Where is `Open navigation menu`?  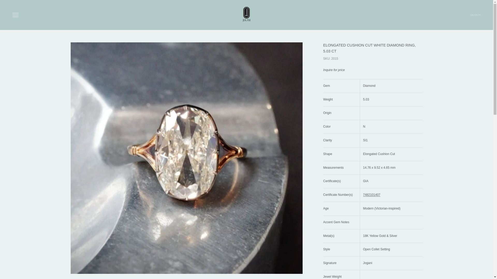
Open navigation menu is located at coordinates (16, 15).